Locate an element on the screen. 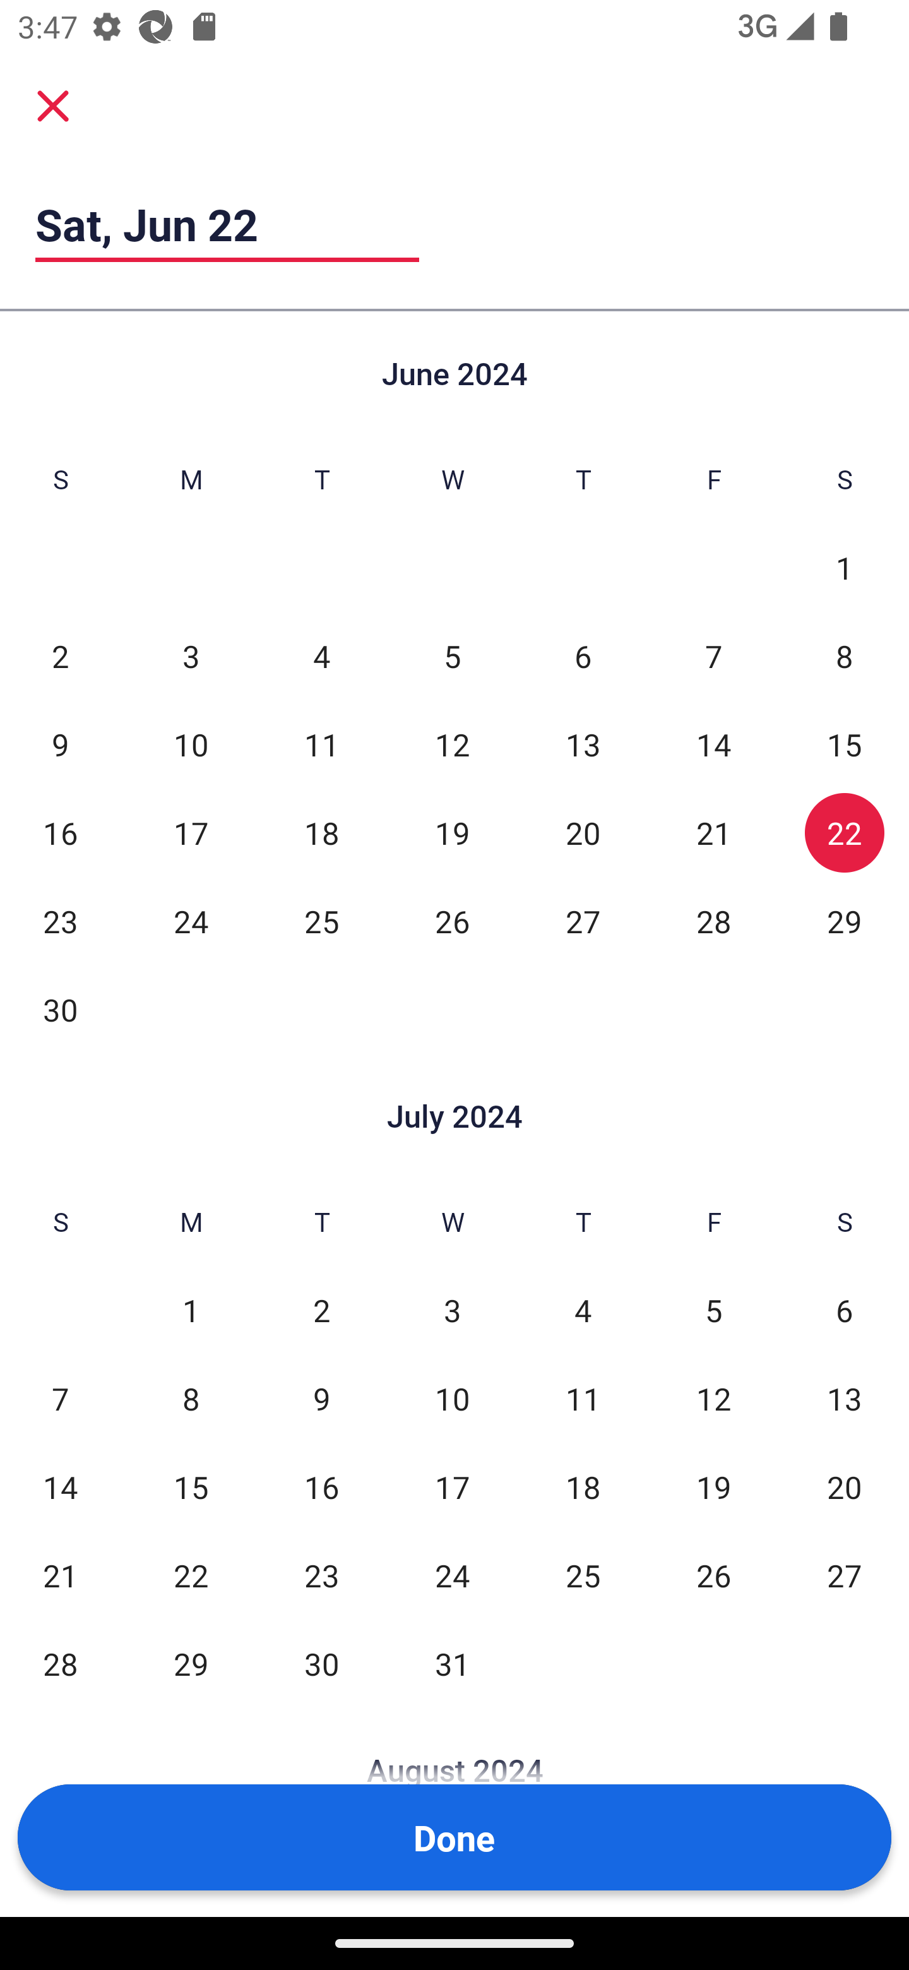 Image resolution: width=909 pixels, height=1970 pixels. 28 Fri, Jun 28, Not Selected is located at coordinates (713, 921).